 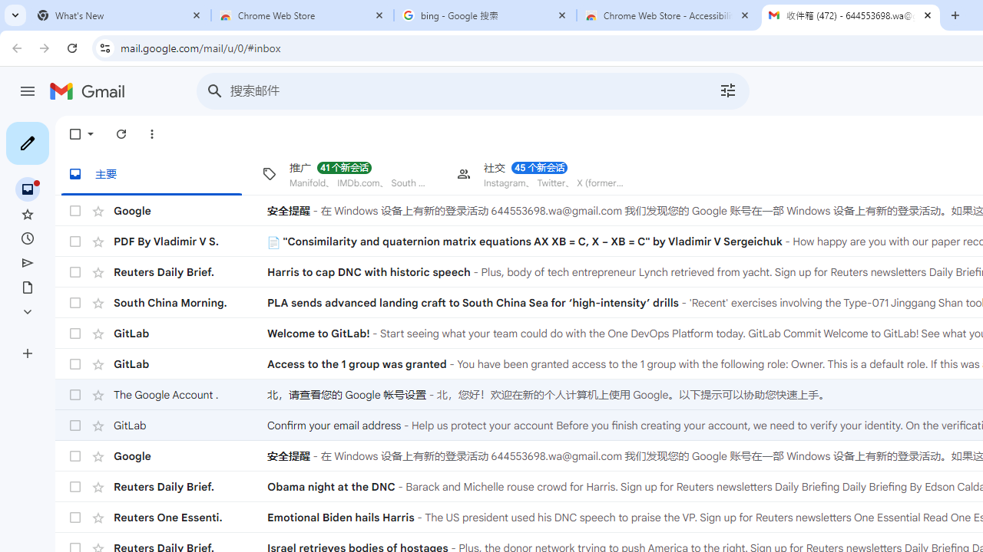 What do you see at coordinates (190, 394) in the screenshot?
I see `The Google Account .` at bounding box center [190, 394].